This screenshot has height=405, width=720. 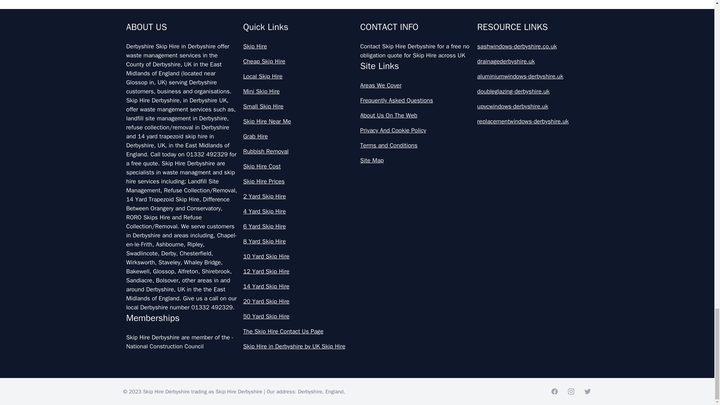 What do you see at coordinates (241, 39) in the screenshot?
I see `Palterton` at bounding box center [241, 39].